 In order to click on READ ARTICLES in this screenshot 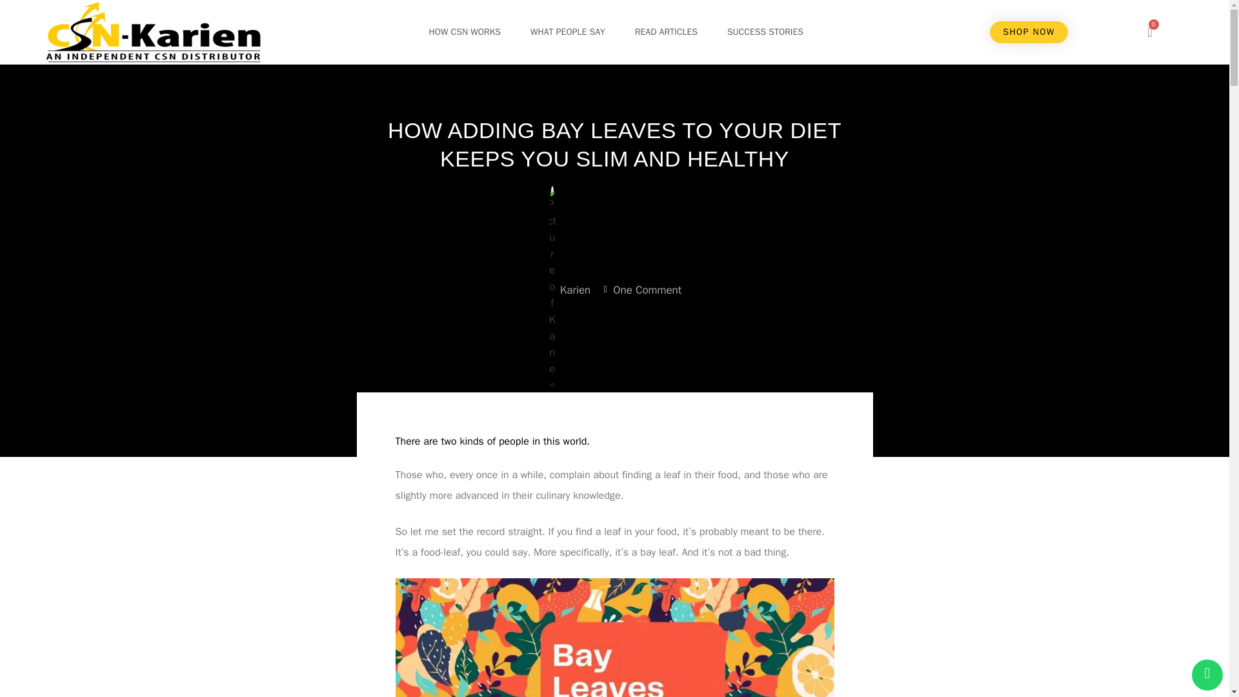, I will do `click(666, 32)`.